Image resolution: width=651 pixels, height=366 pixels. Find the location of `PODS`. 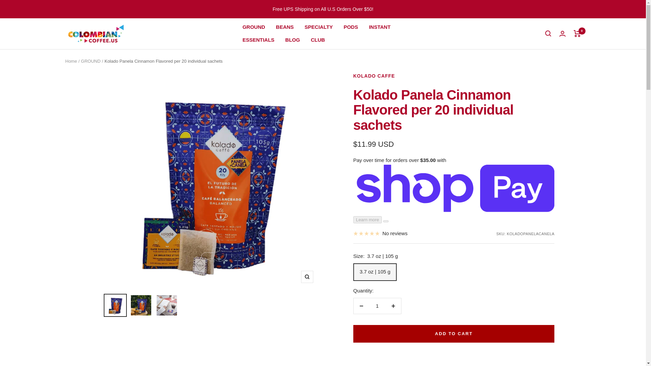

PODS is located at coordinates (351, 27).